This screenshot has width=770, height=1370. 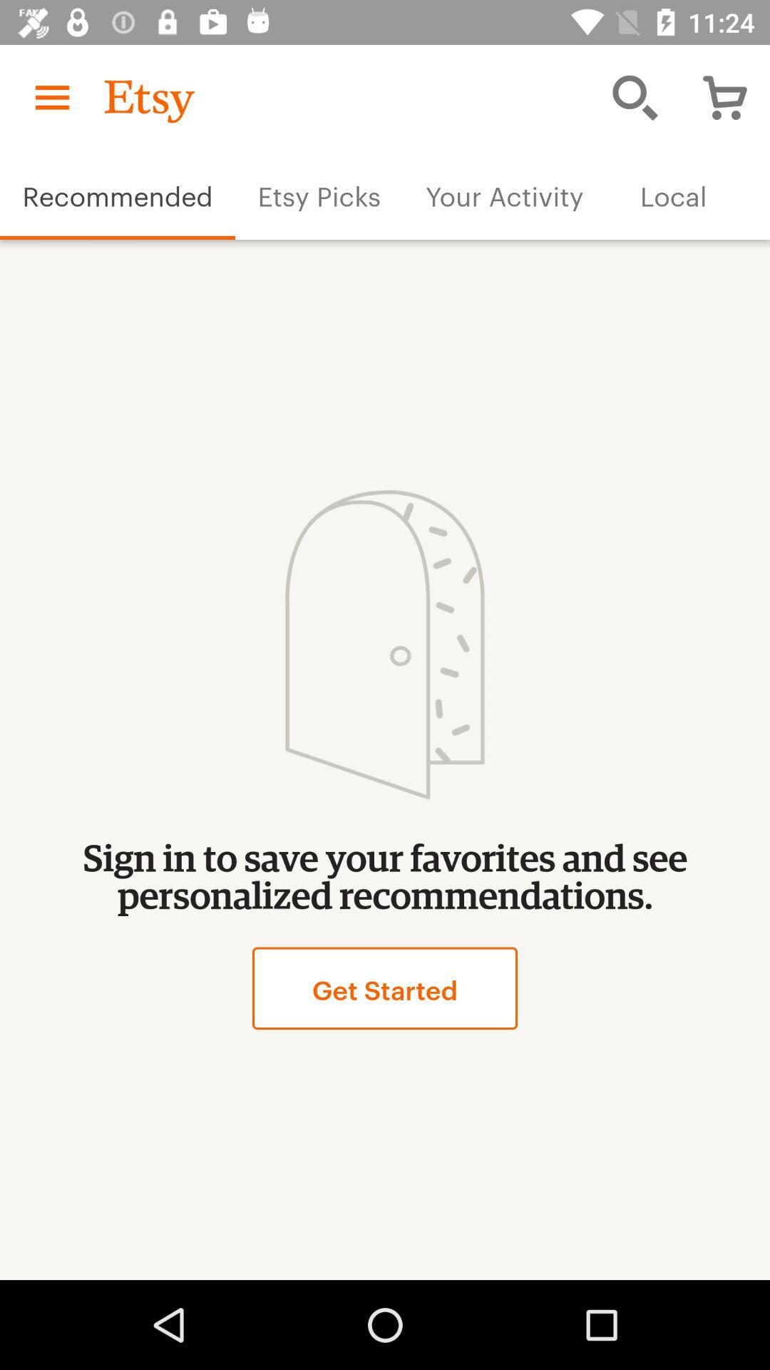 What do you see at coordinates (52, 97) in the screenshot?
I see `open the item above the recommended` at bounding box center [52, 97].